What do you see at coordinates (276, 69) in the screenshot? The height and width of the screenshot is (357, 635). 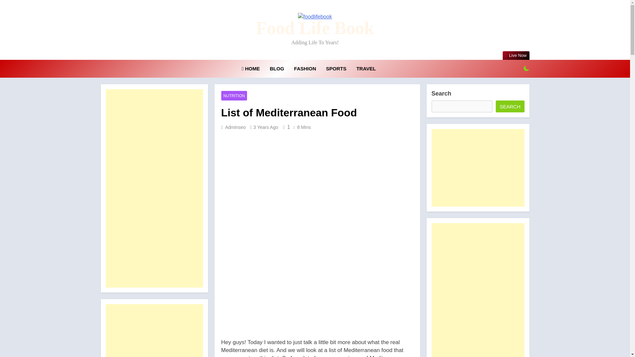 I see `BLOG` at bounding box center [276, 69].